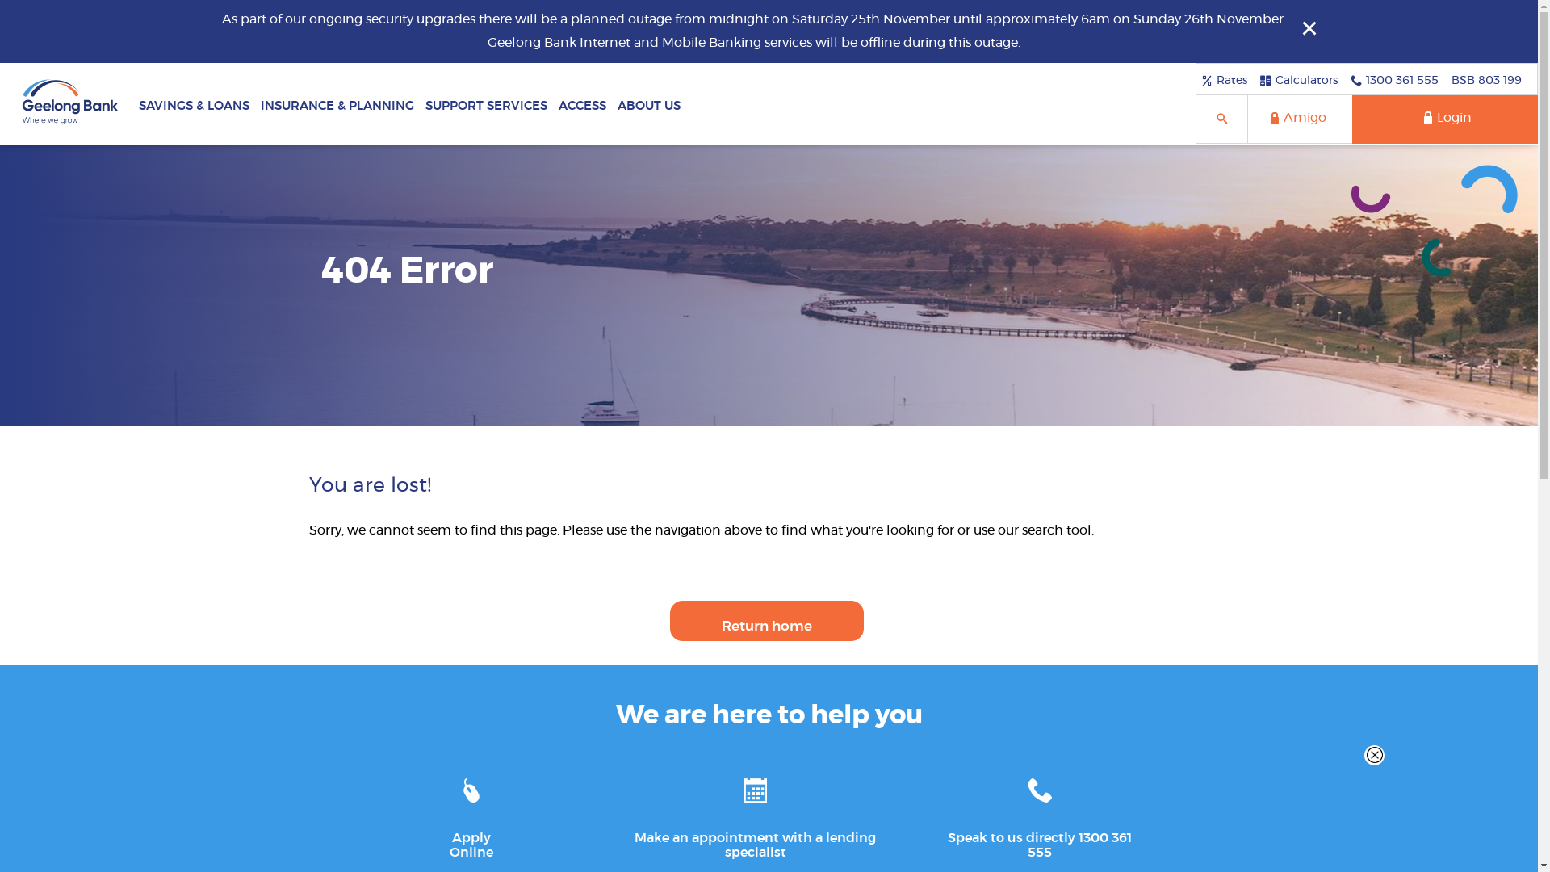 This screenshot has width=1550, height=872. What do you see at coordinates (194, 103) in the screenshot?
I see `SAVINGS & LOANS` at bounding box center [194, 103].